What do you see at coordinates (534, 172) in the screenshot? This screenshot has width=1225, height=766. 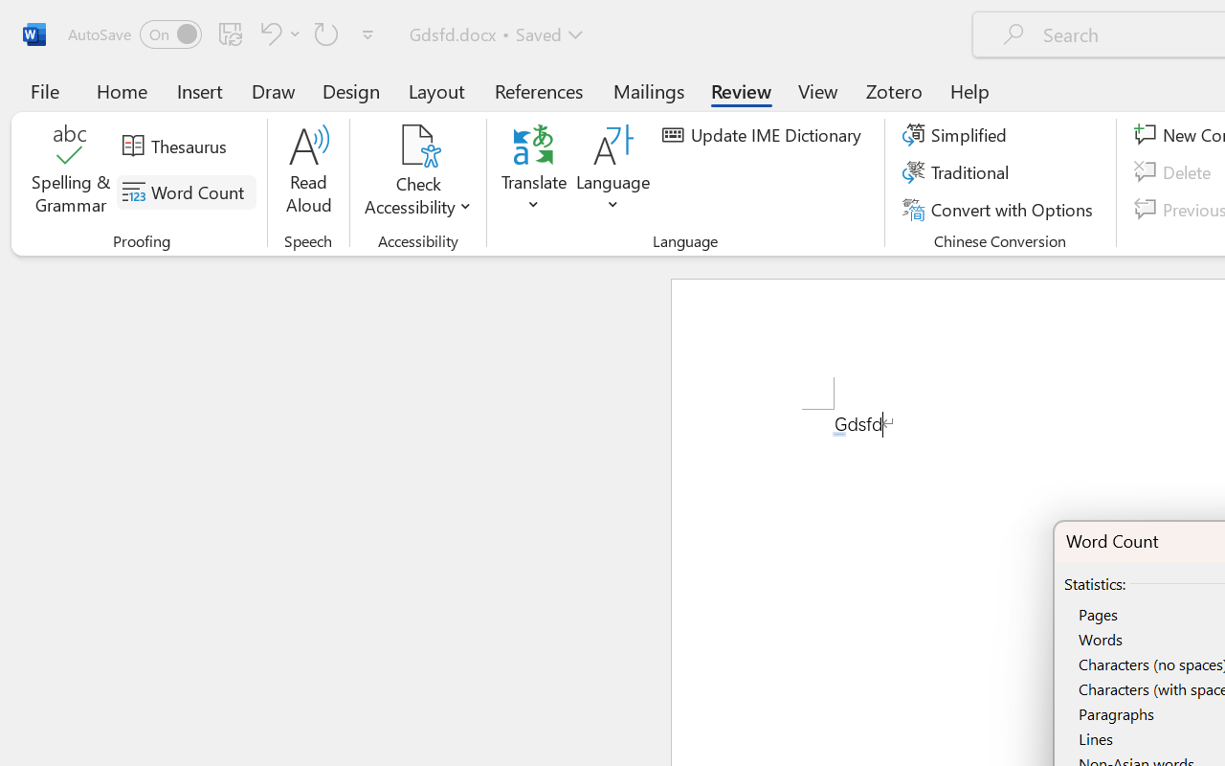 I see `Translate` at bounding box center [534, 172].